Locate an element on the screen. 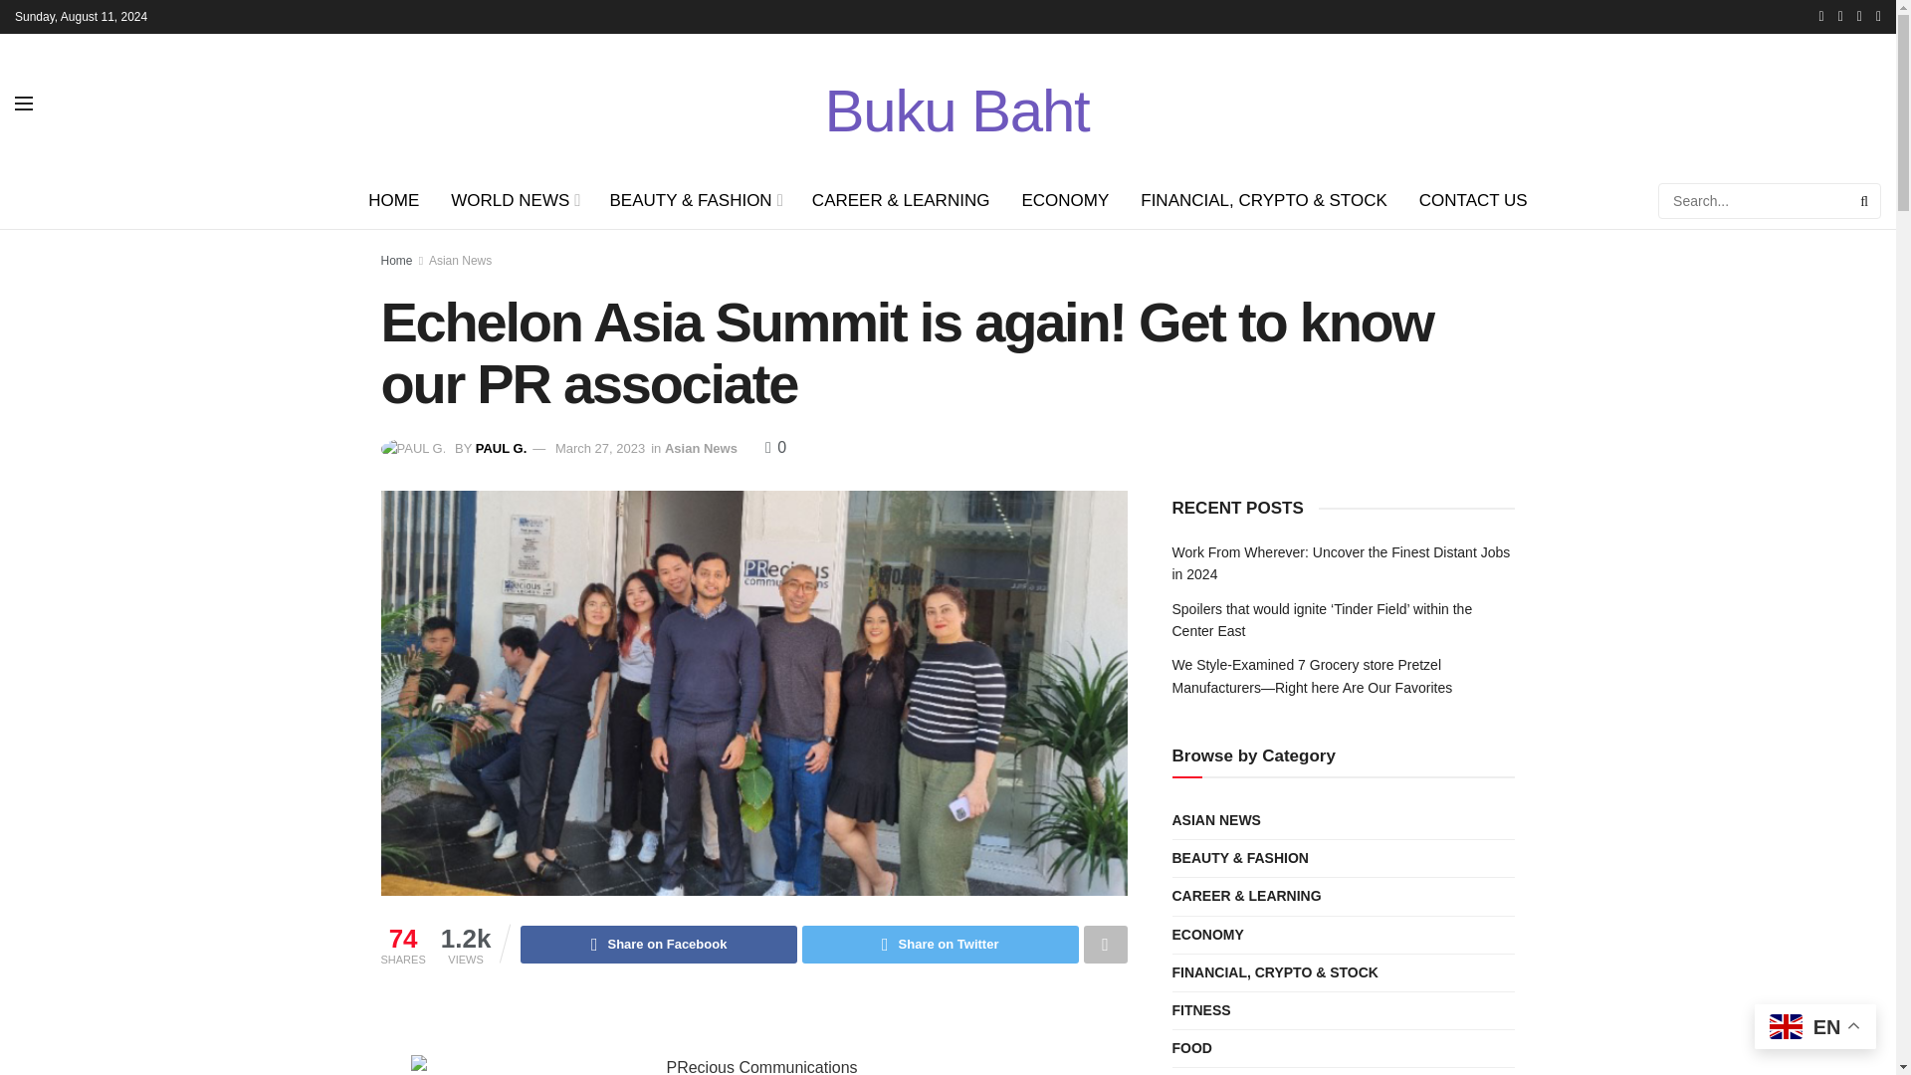 Image resolution: width=1911 pixels, height=1075 pixels. WORLD NEWS is located at coordinates (514, 201).